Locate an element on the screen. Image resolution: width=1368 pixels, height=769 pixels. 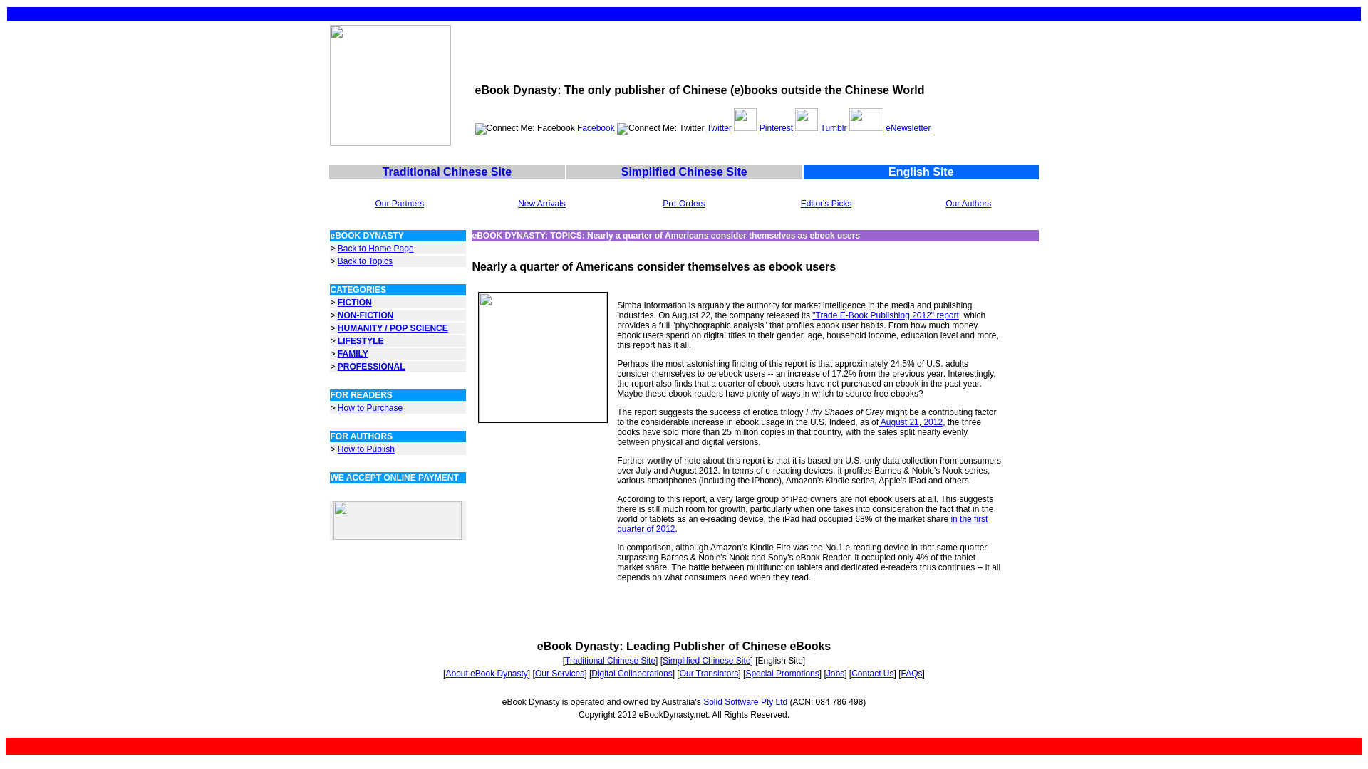
Our Authors is located at coordinates (968, 203).